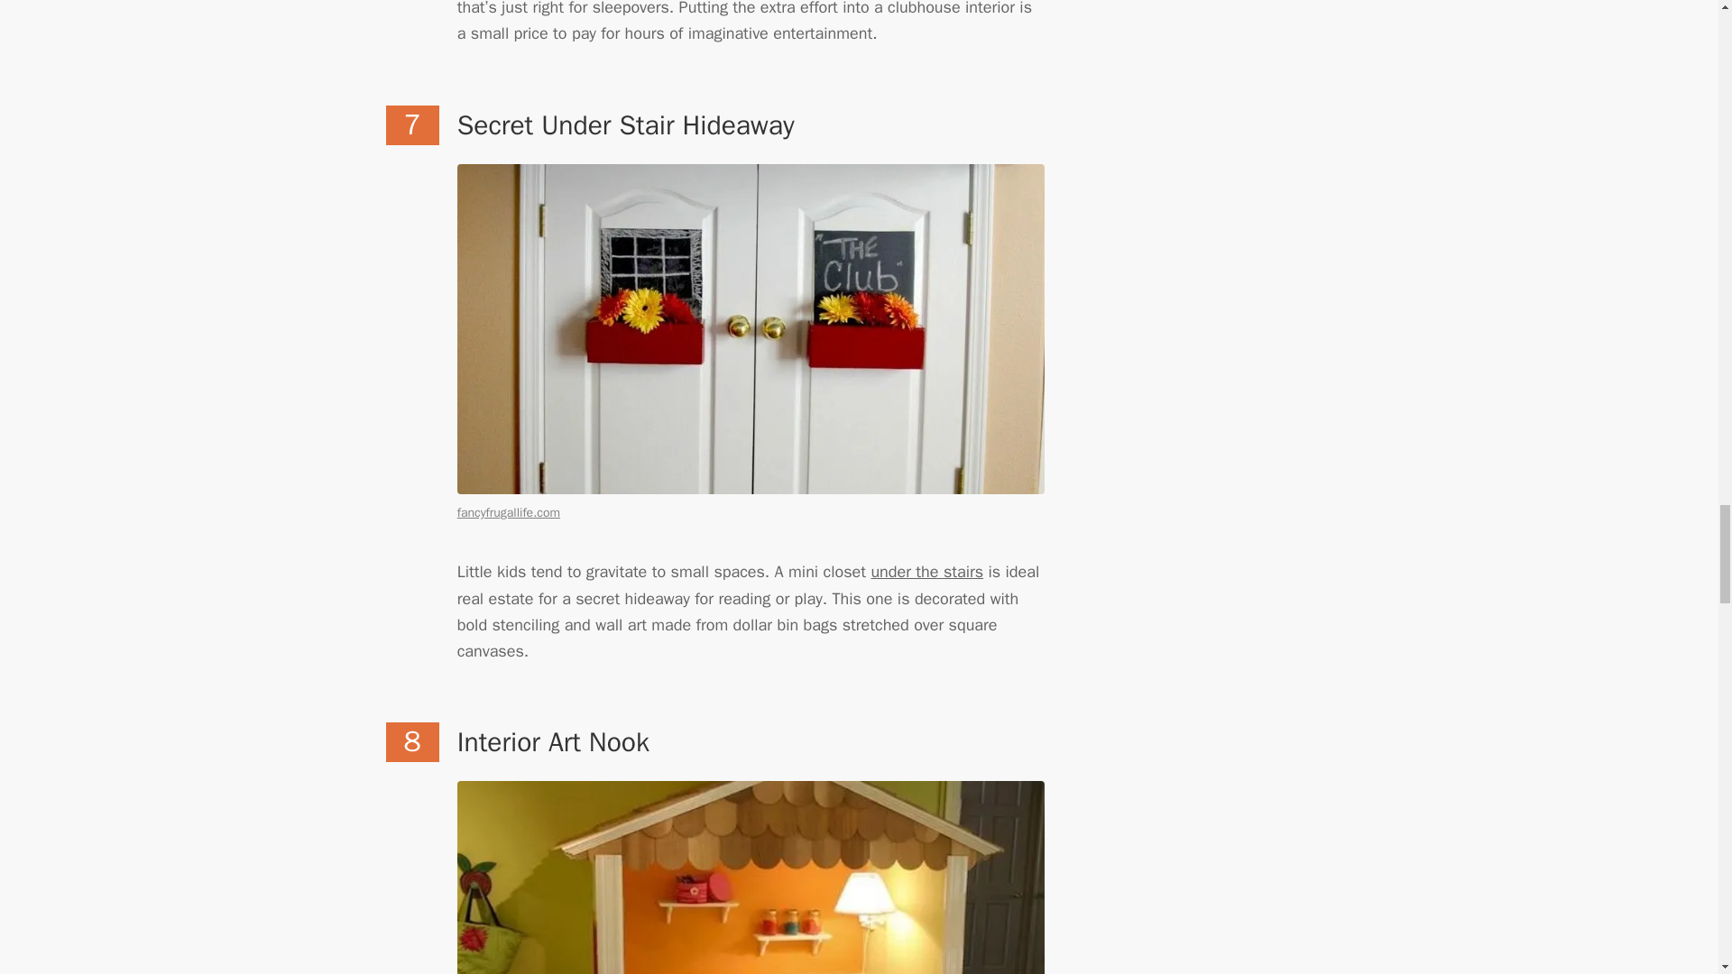 This screenshot has height=974, width=1732. I want to click on 17 Clever Uses for the Space Under the Stairs, so click(927, 572).